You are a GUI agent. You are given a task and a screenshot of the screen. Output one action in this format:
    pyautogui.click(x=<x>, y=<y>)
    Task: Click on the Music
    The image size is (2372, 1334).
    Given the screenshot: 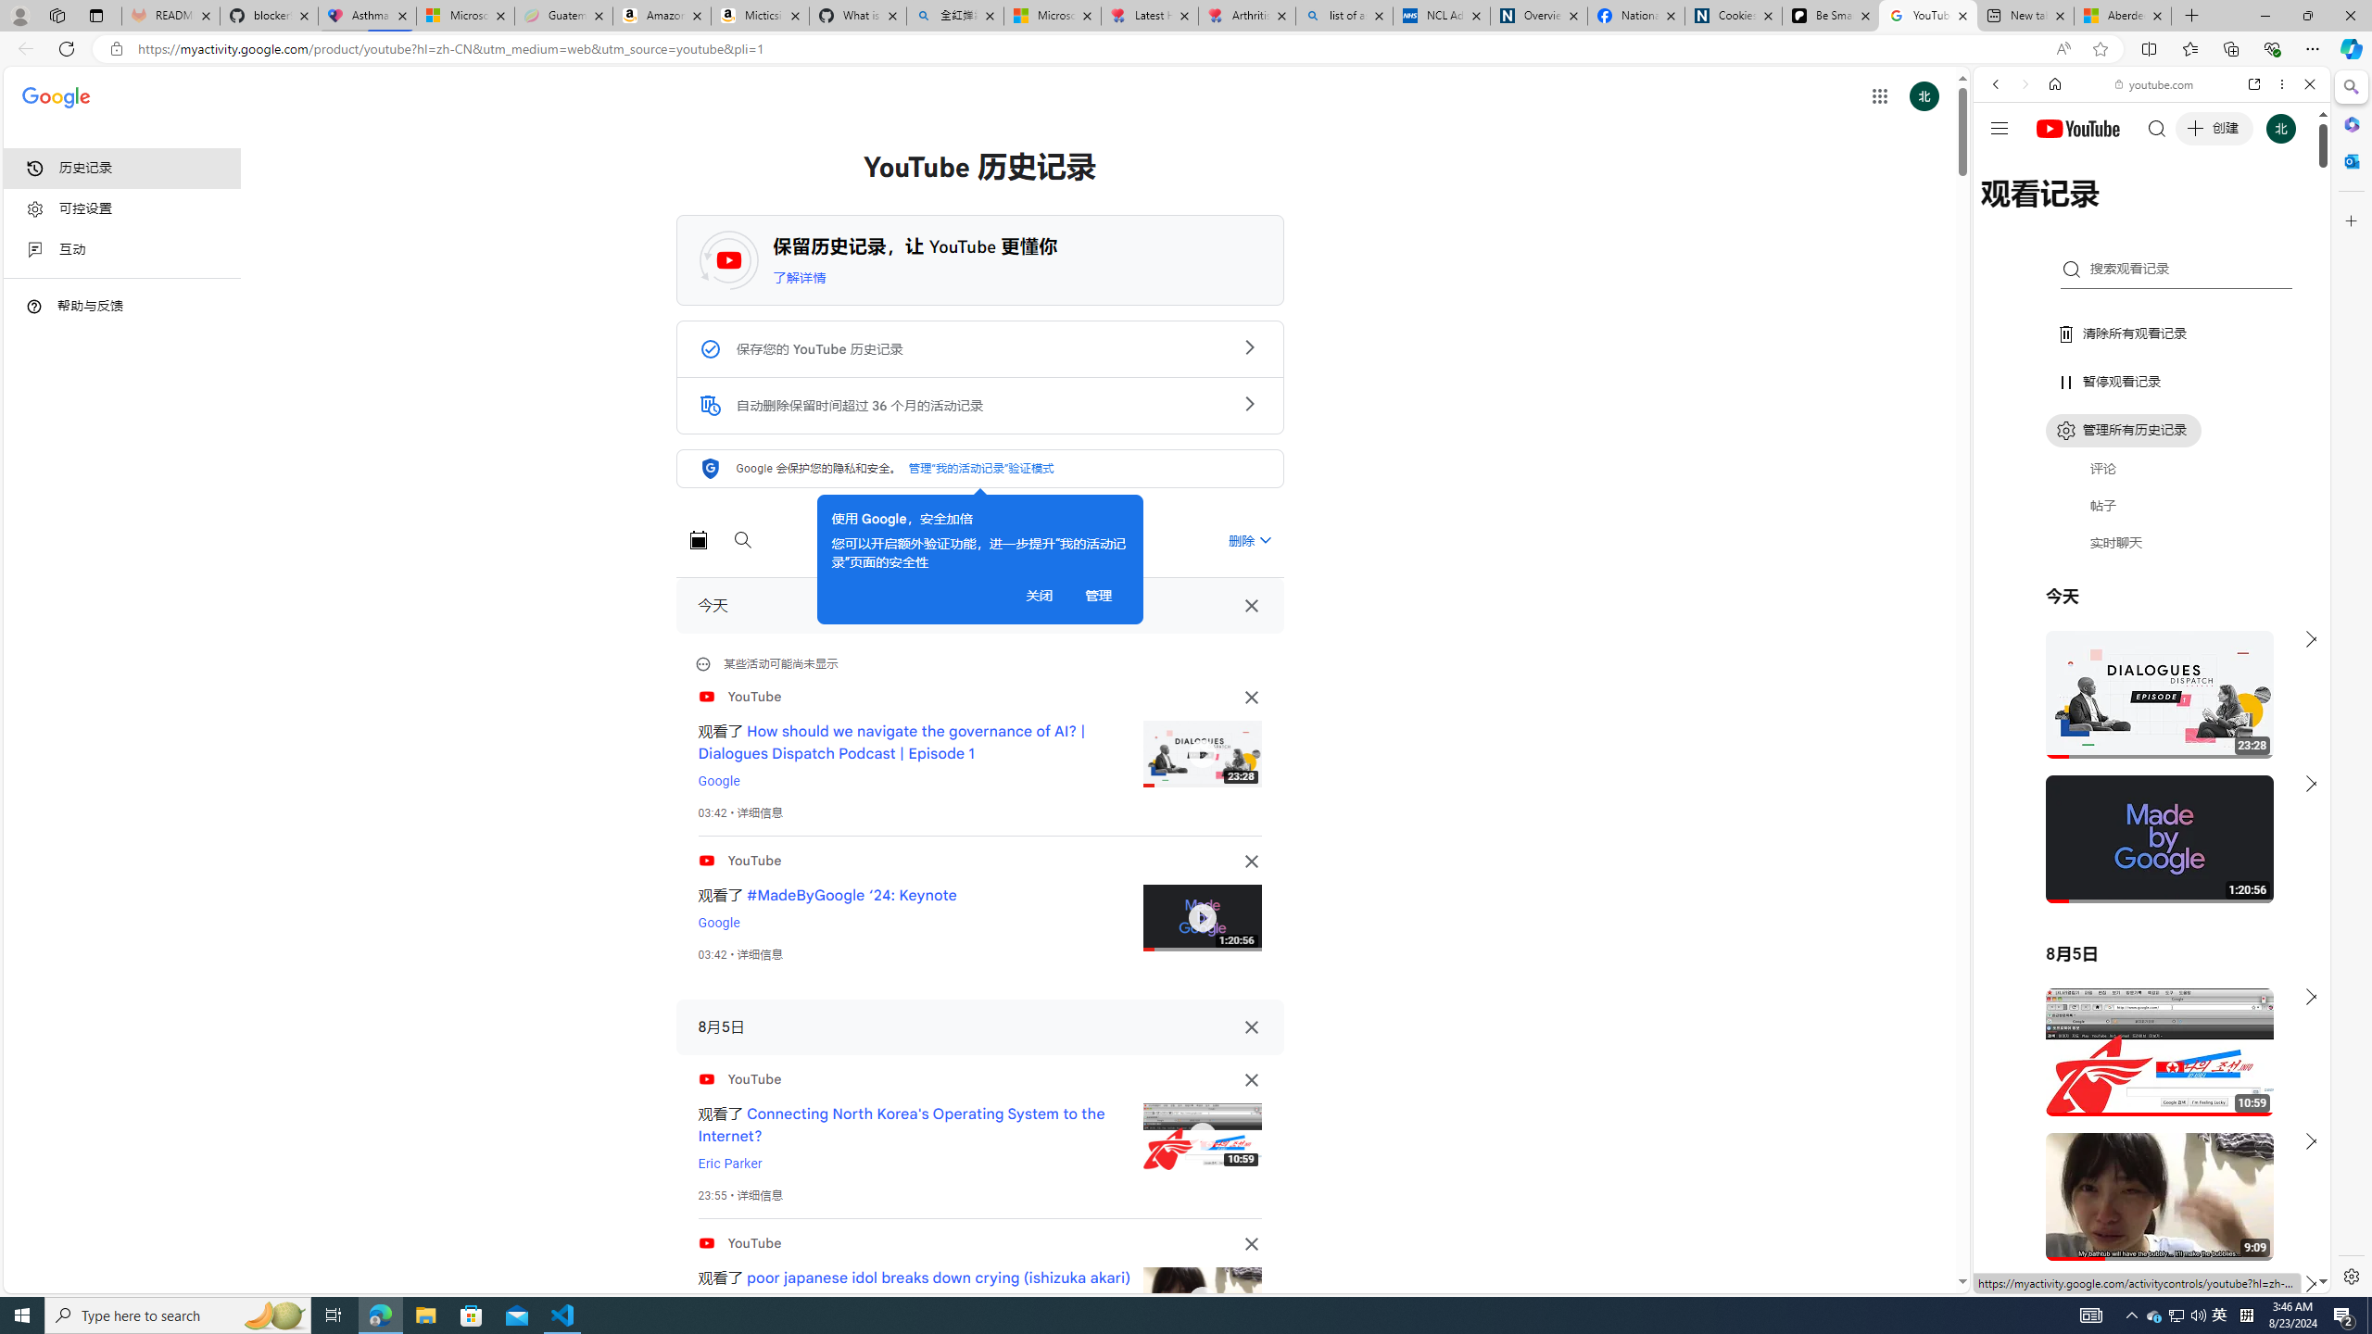 What is the action you would take?
    pyautogui.click(x=2151, y=503)
    